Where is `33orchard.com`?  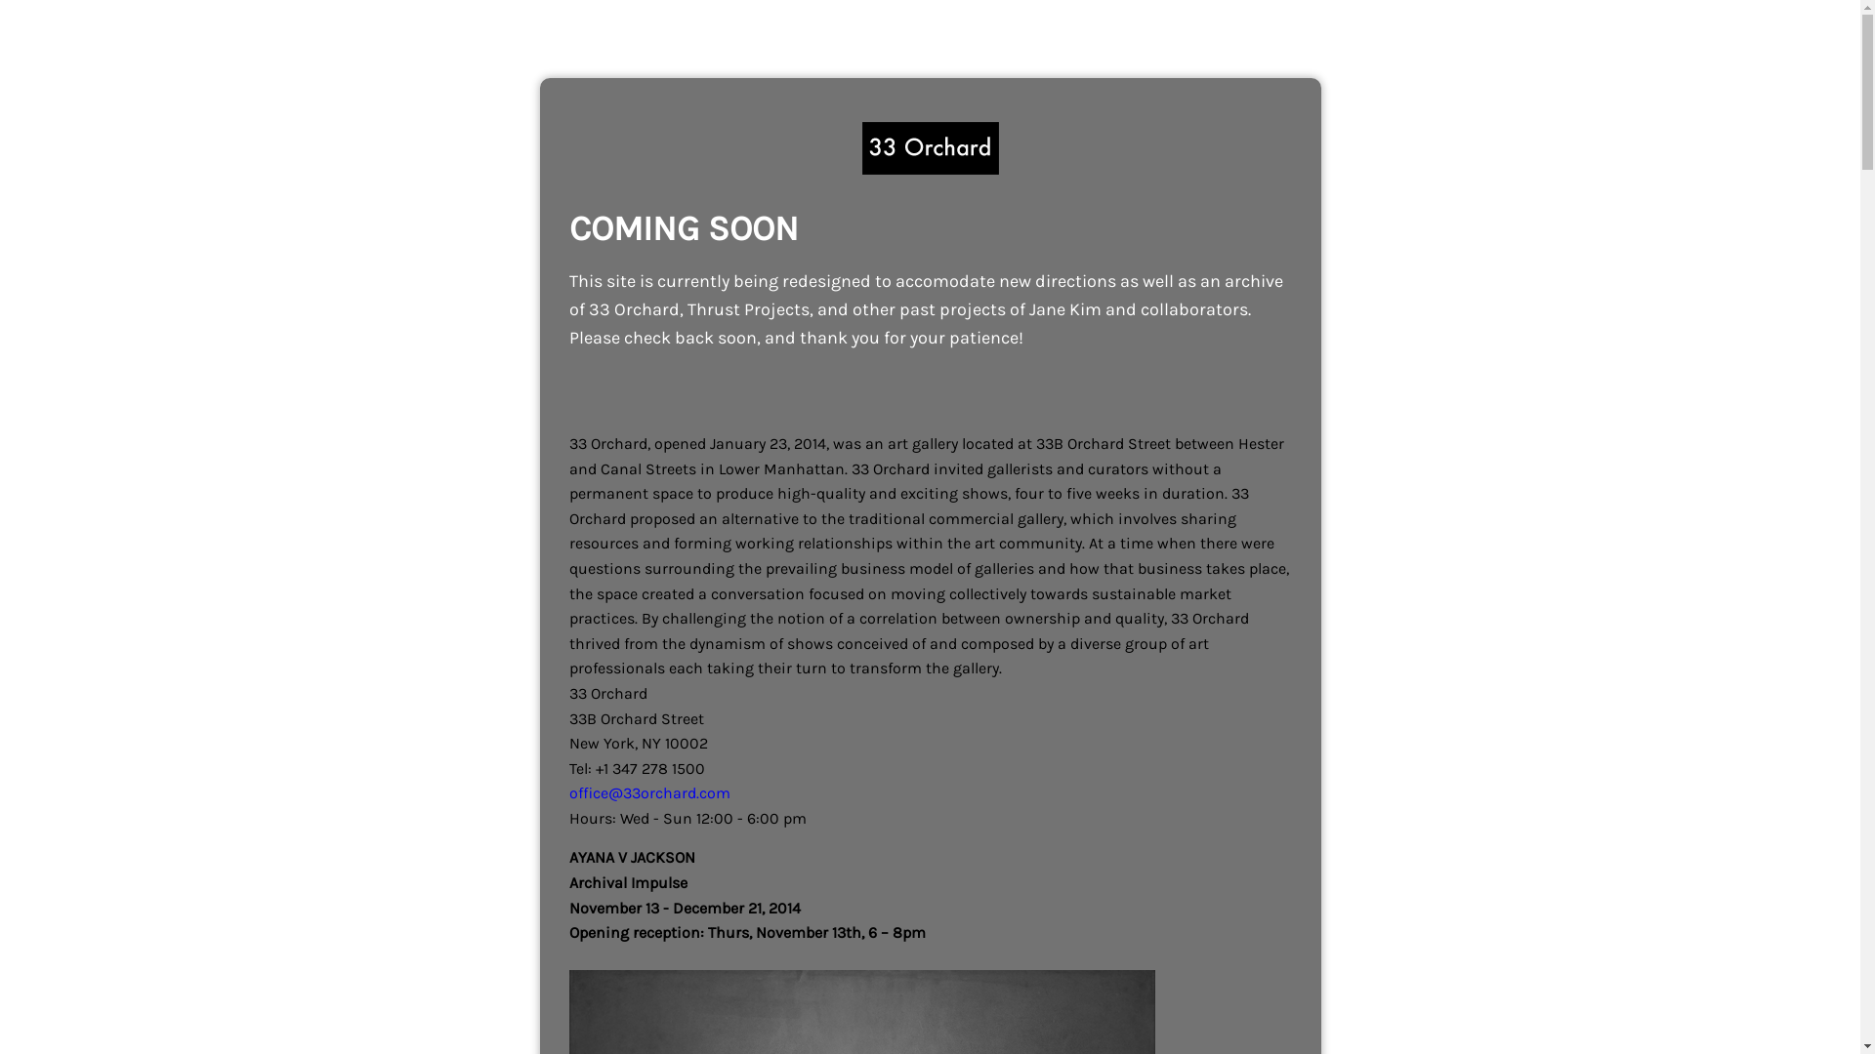
33orchard.com is located at coordinates (930, 148).